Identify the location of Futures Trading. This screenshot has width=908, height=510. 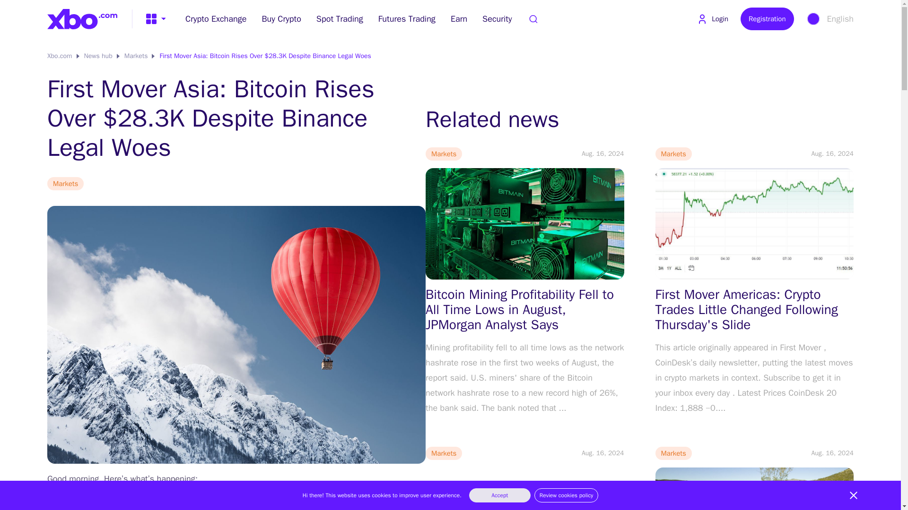
(407, 19).